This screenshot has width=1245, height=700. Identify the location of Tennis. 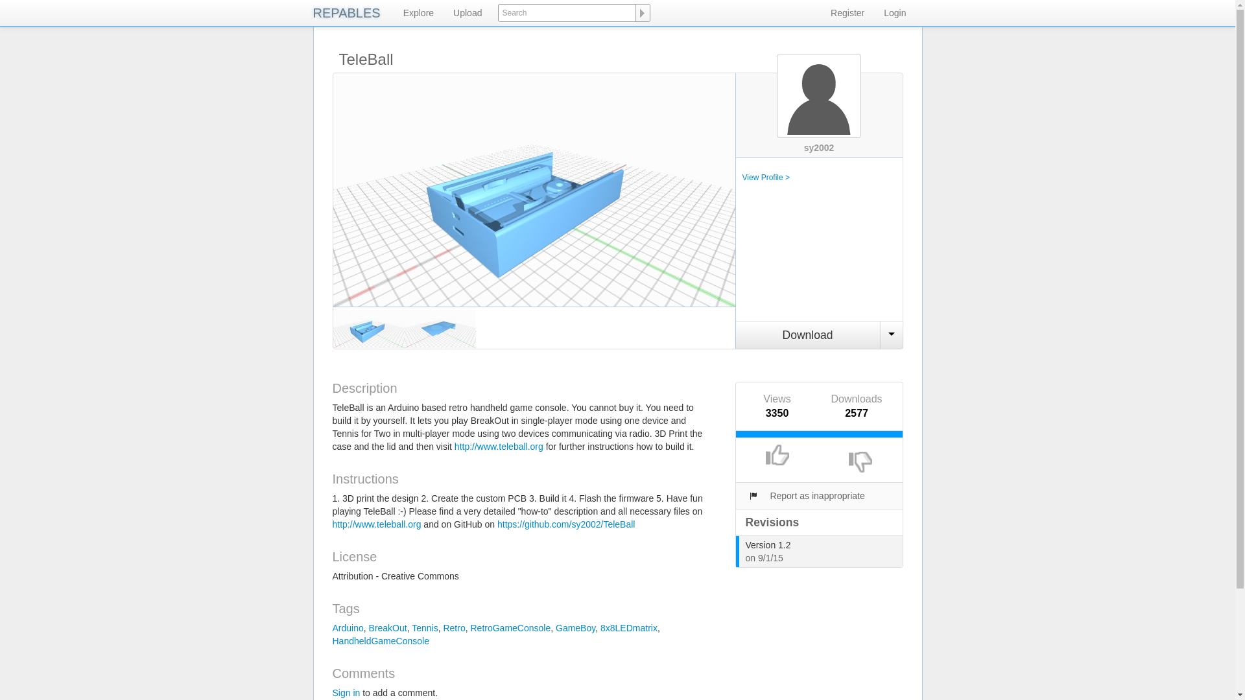
(425, 628).